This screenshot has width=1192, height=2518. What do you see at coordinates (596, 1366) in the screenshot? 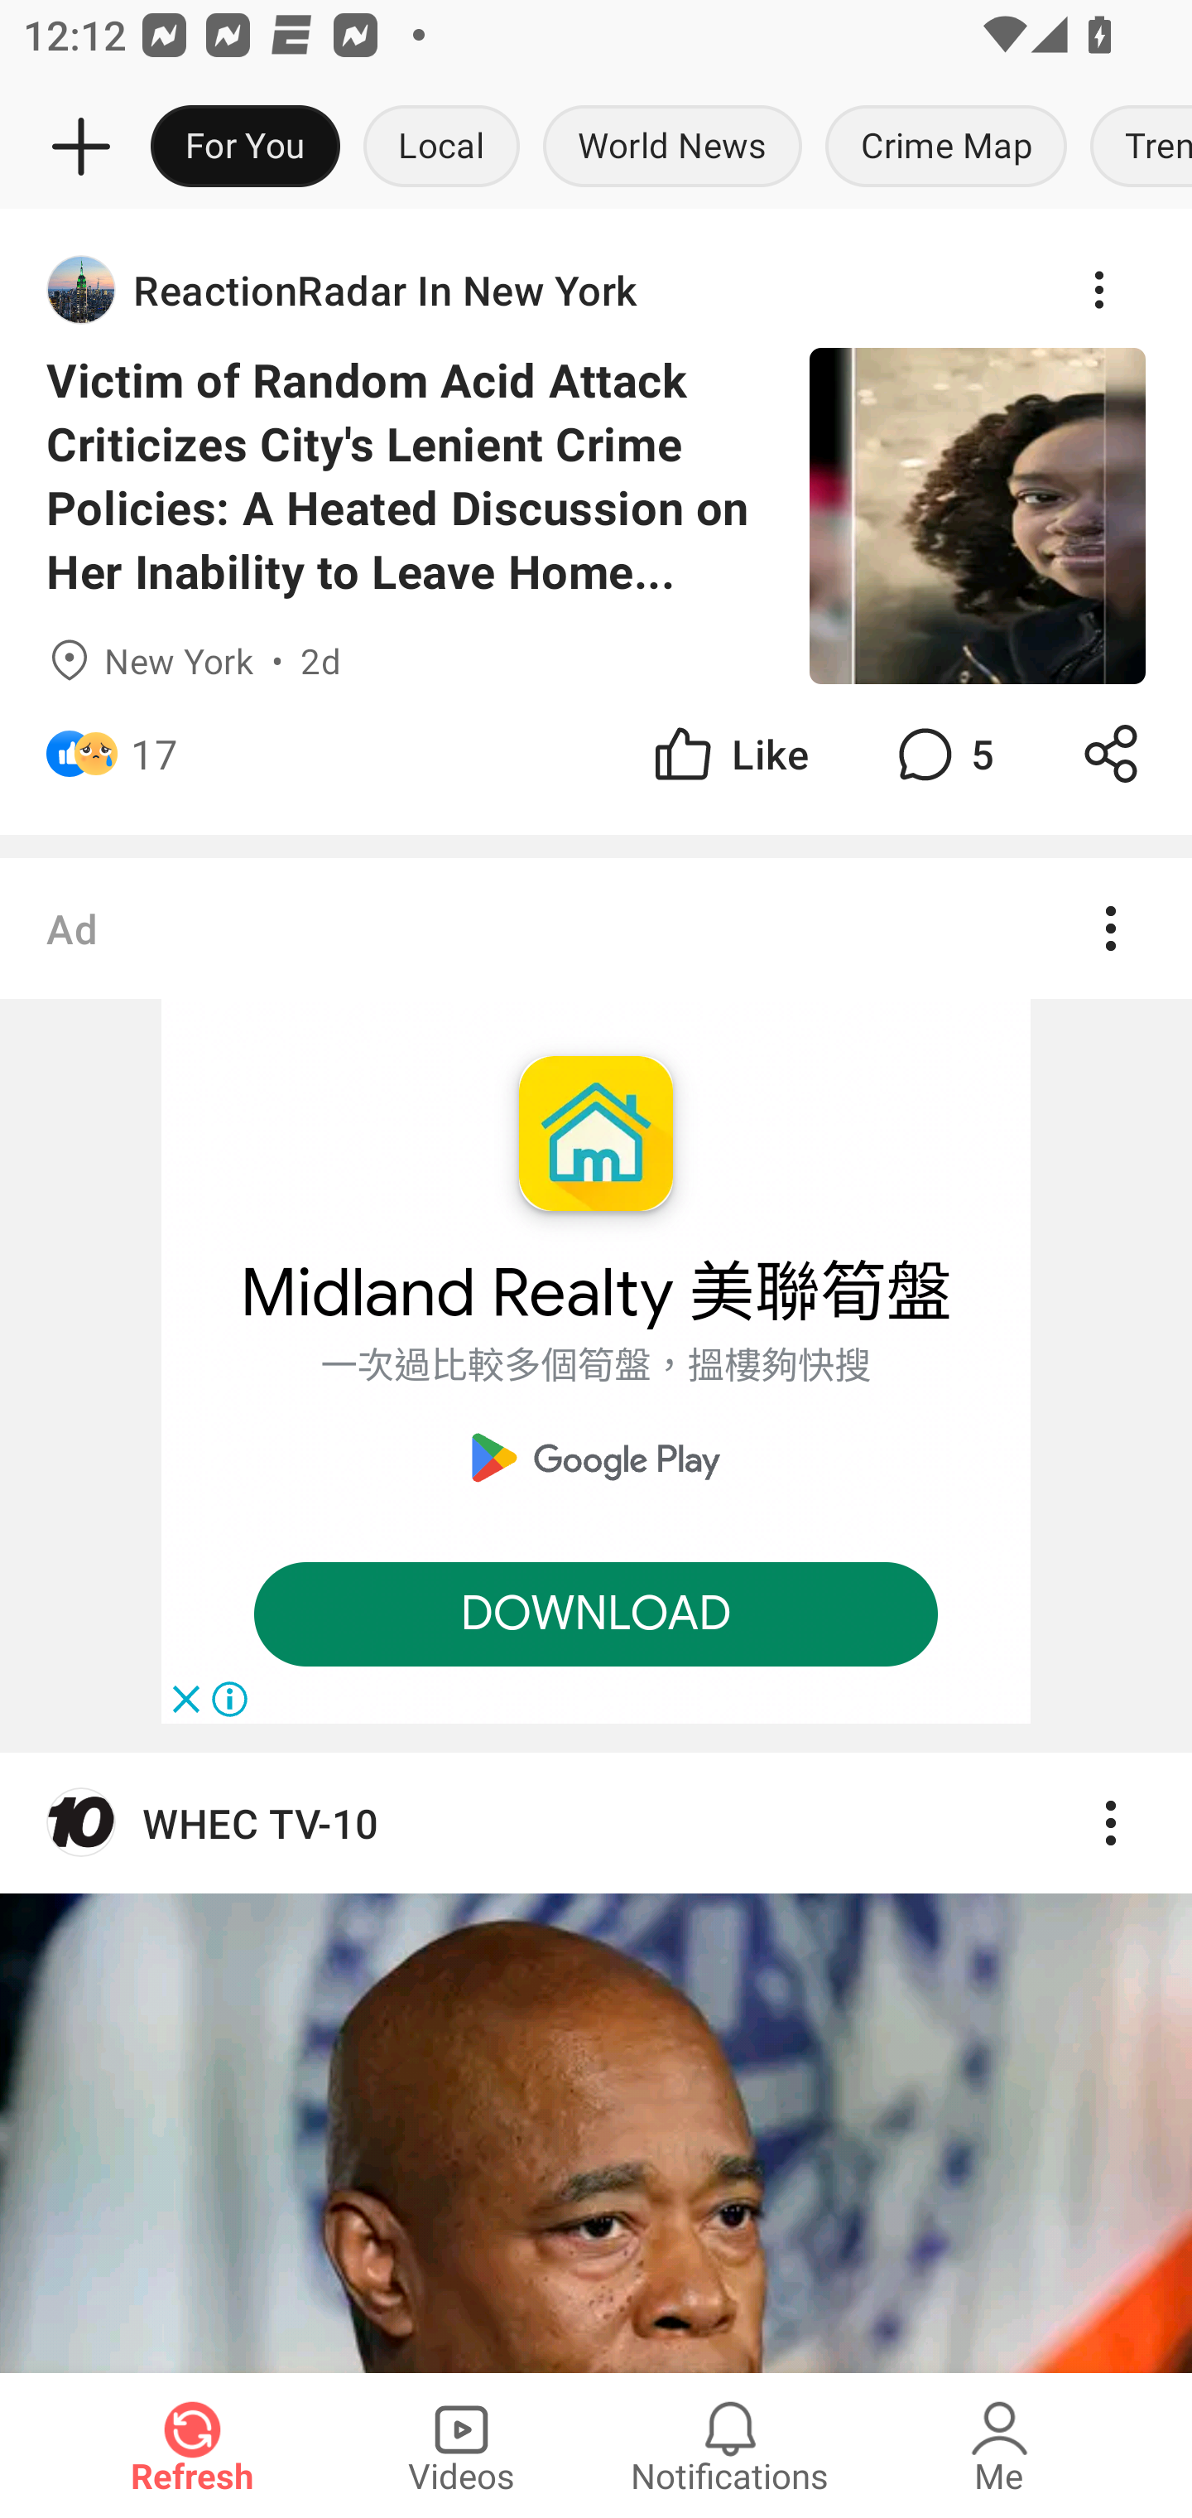
I see `一次過比較多個筍盤，搵樓夠快搜` at bounding box center [596, 1366].